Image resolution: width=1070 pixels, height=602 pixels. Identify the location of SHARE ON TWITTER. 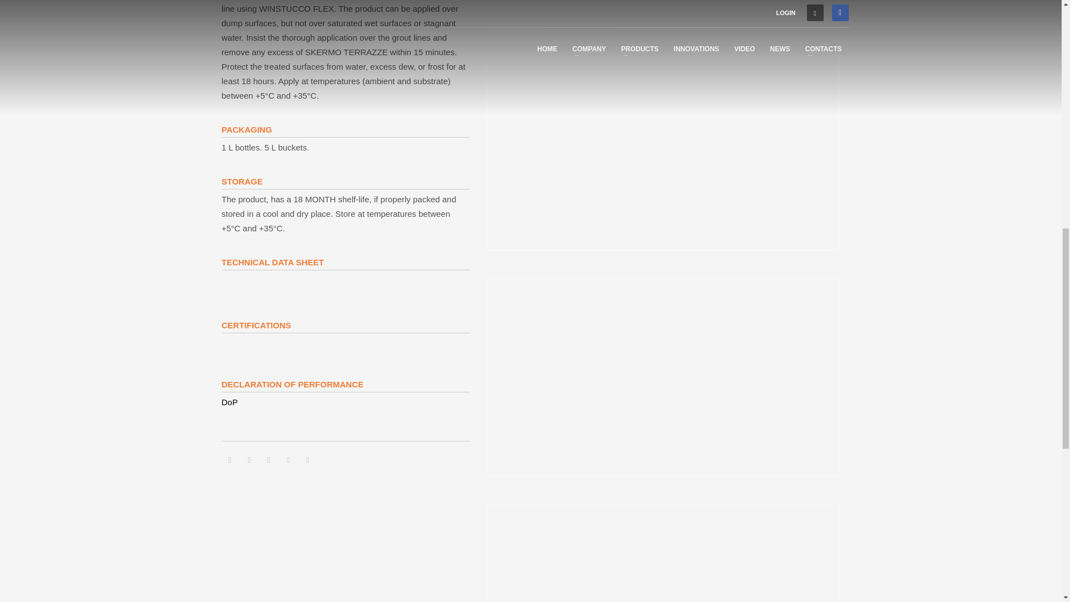
(230, 460).